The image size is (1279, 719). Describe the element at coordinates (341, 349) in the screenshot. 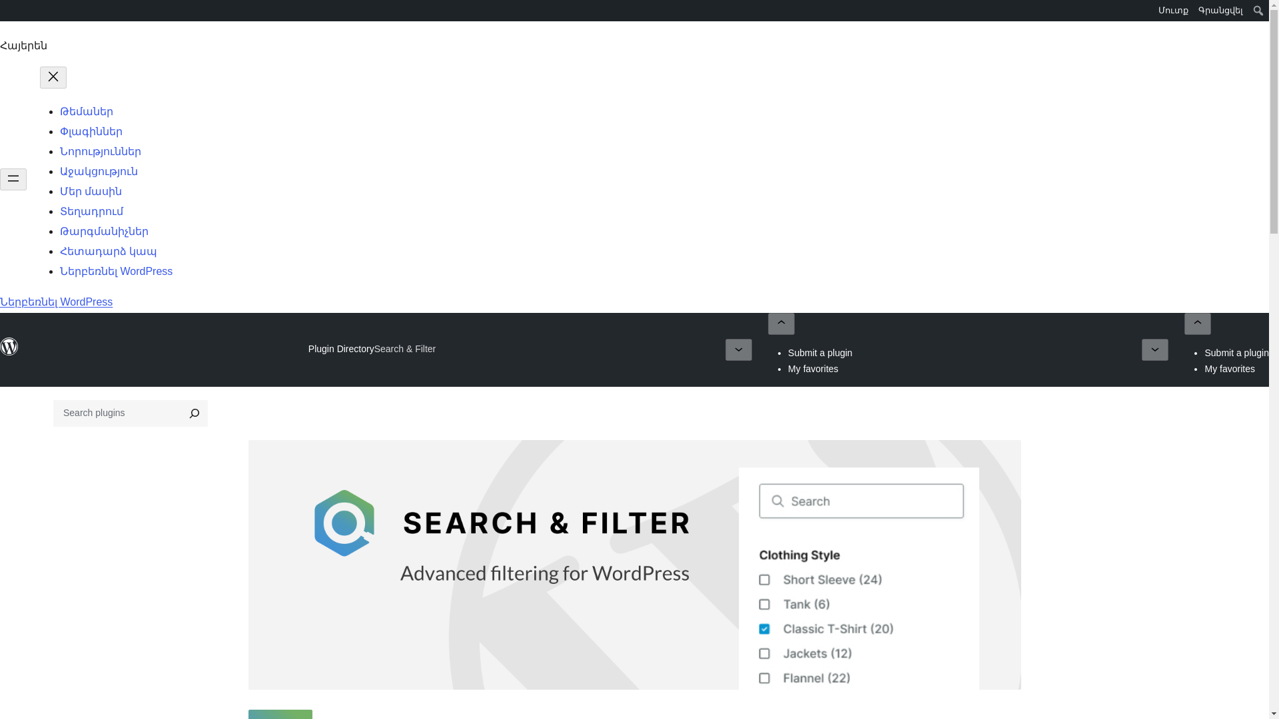

I see `Plugin Directory` at that location.